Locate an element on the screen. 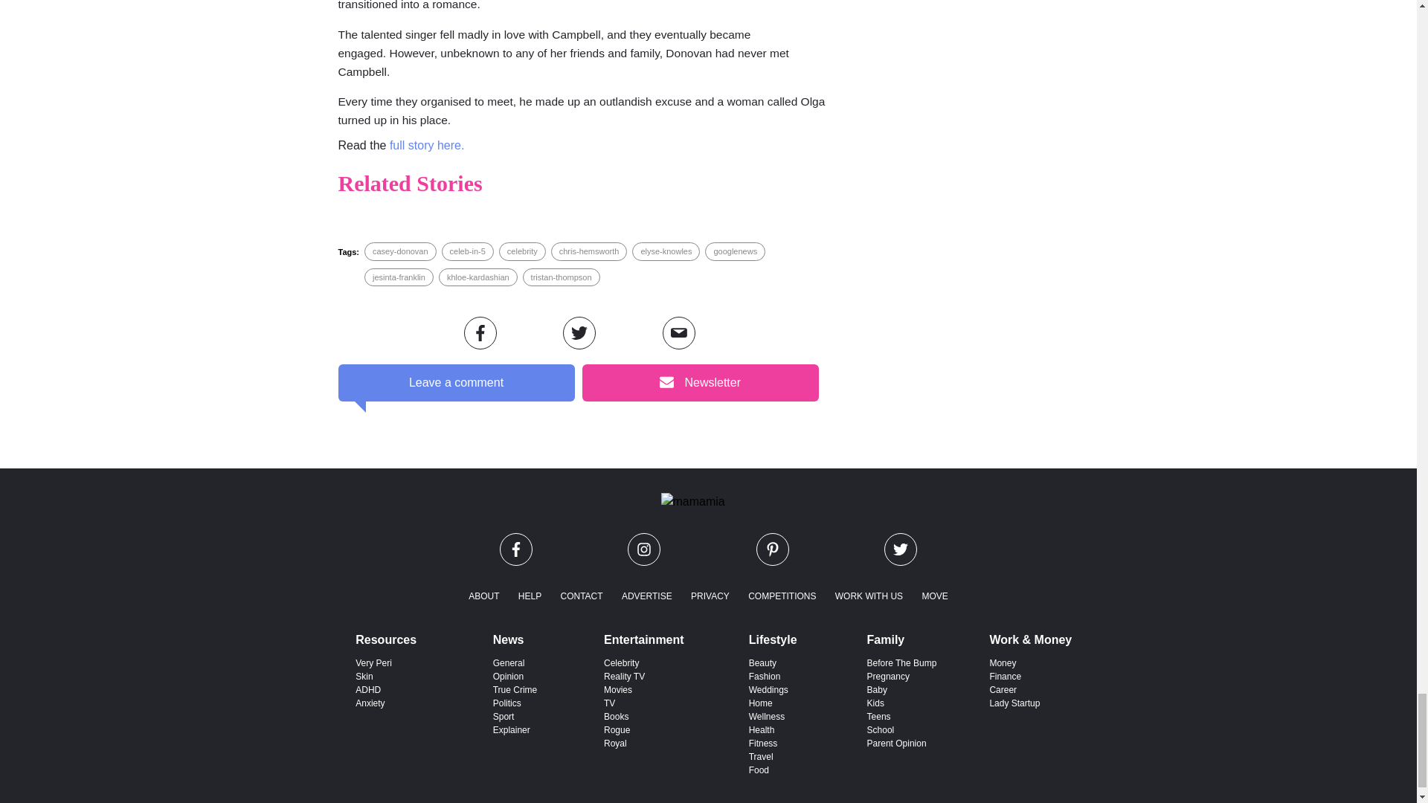 This screenshot has height=803, width=1428. casey-donovan is located at coordinates (400, 251).